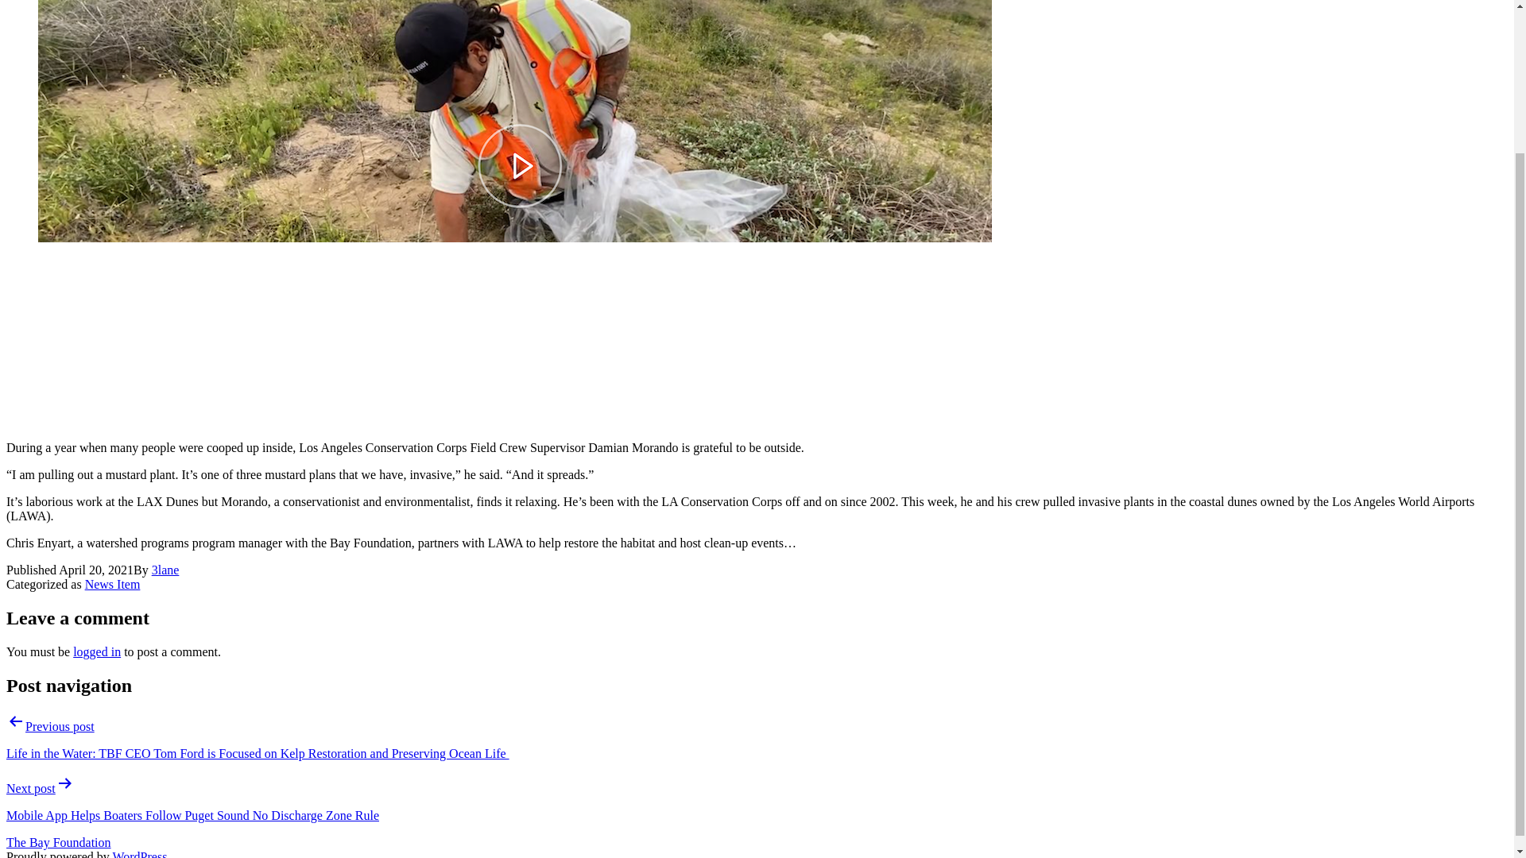 Image resolution: width=1526 pixels, height=858 pixels. What do you see at coordinates (59, 842) in the screenshot?
I see `The Bay Foundation` at bounding box center [59, 842].